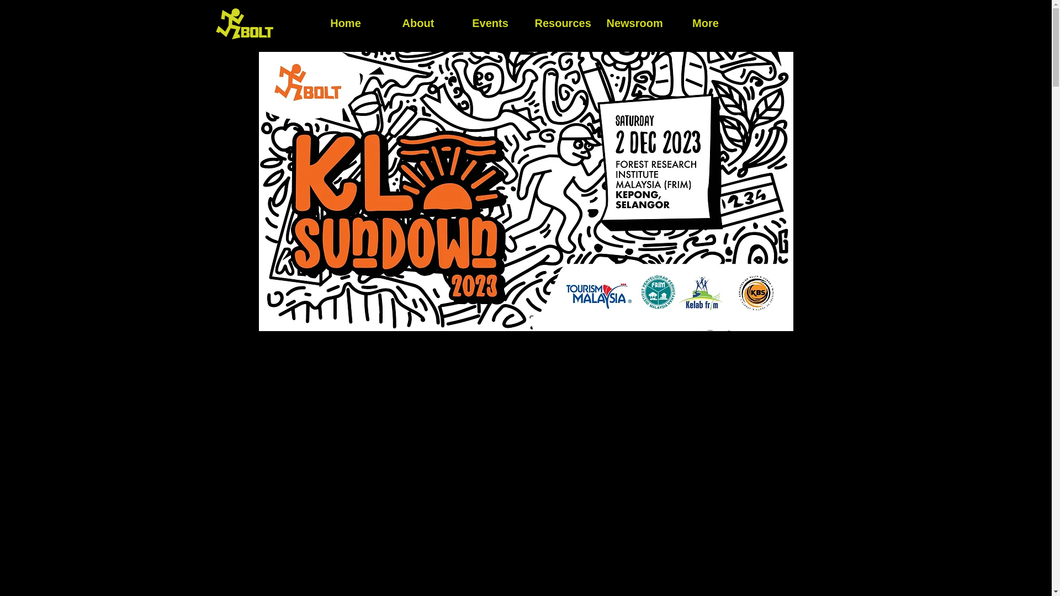 This screenshot has height=596, width=1060. What do you see at coordinates (417, 23) in the screenshot?
I see `About` at bounding box center [417, 23].